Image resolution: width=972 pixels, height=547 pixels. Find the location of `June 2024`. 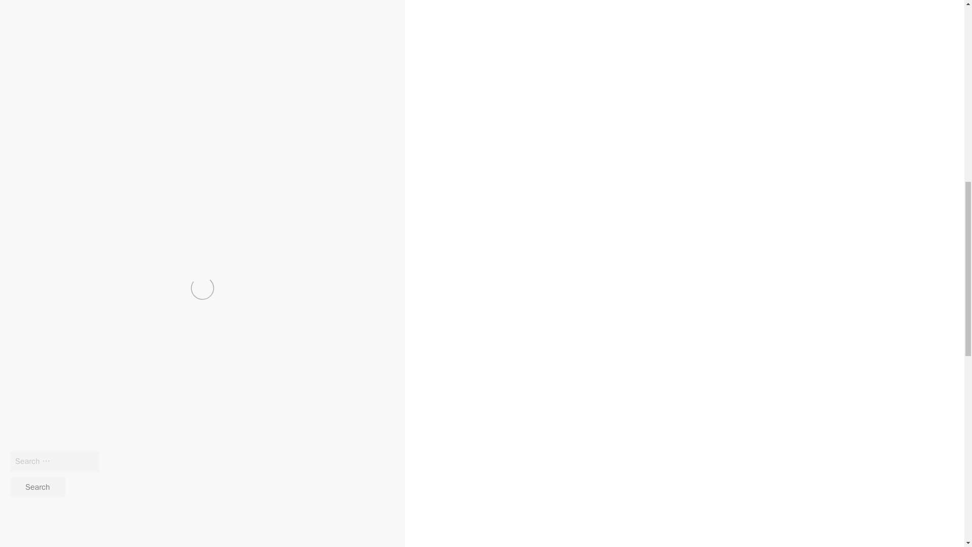

June 2024 is located at coordinates (181, 511).